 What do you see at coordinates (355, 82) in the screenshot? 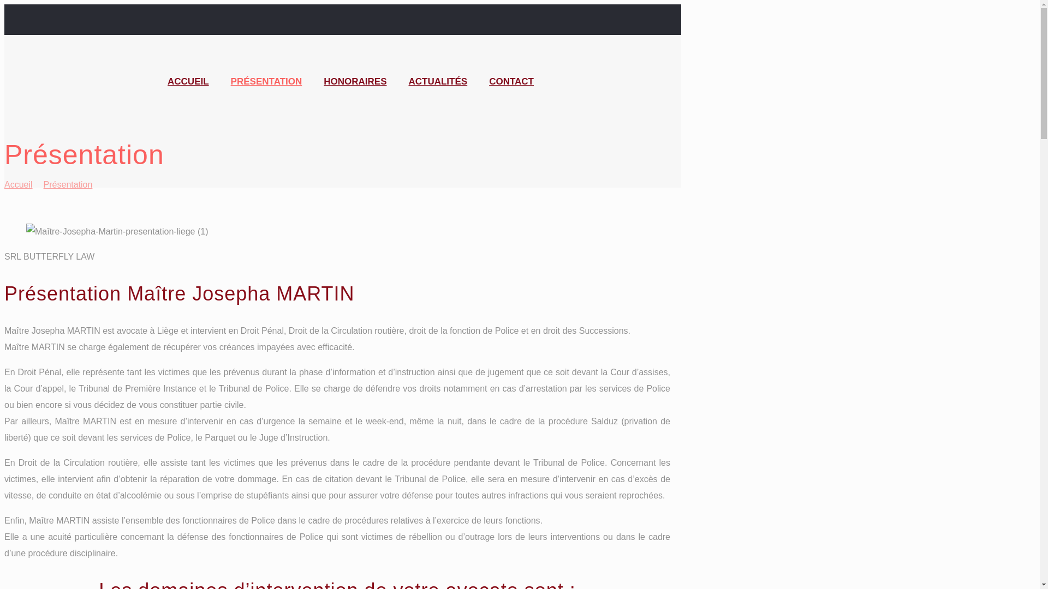
I see `HONORAIRES` at bounding box center [355, 82].